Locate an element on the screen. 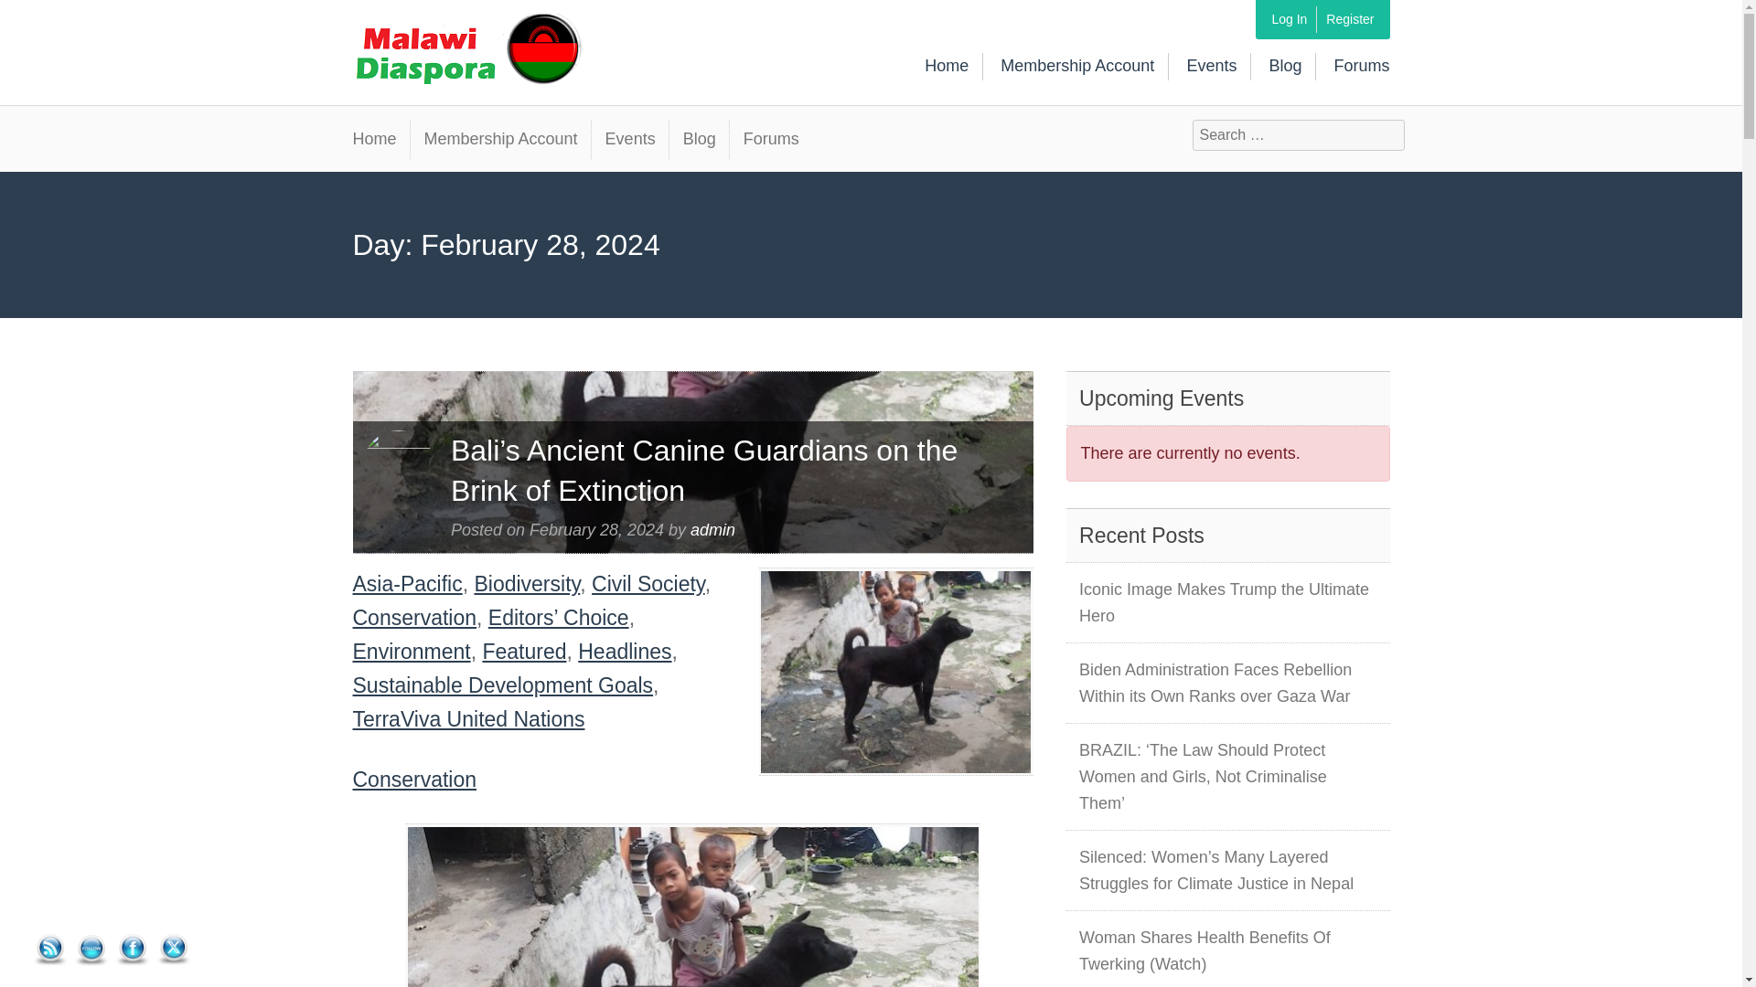 This screenshot has width=1756, height=987. Log In is located at coordinates (1289, 18).